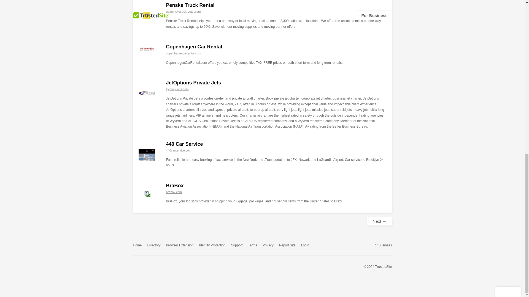 This screenshot has width=529, height=297. I want to click on 440carservice.com, so click(179, 150).